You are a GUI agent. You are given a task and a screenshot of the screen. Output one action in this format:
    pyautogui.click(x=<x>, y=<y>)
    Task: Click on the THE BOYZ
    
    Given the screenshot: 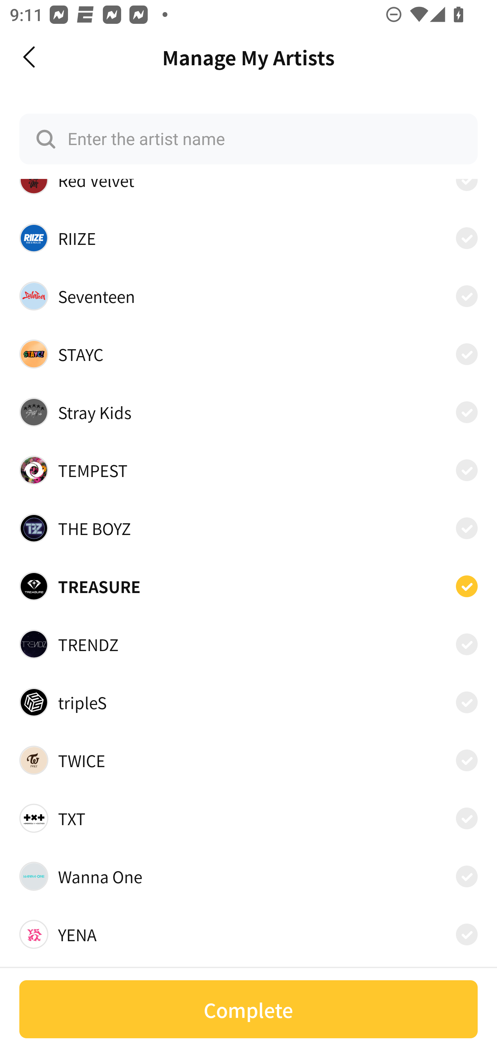 What is the action you would take?
    pyautogui.click(x=248, y=528)
    